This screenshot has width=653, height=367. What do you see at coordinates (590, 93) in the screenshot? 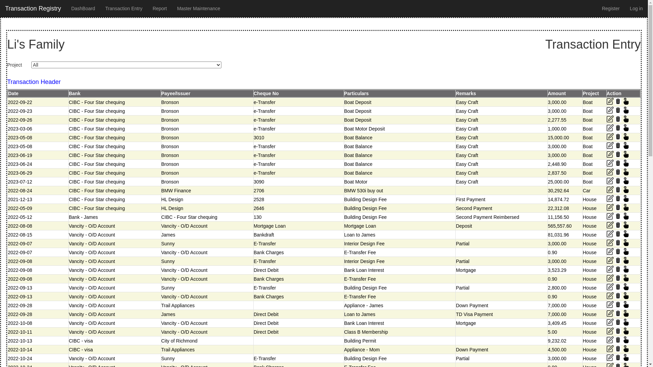
I see `Project` at bounding box center [590, 93].